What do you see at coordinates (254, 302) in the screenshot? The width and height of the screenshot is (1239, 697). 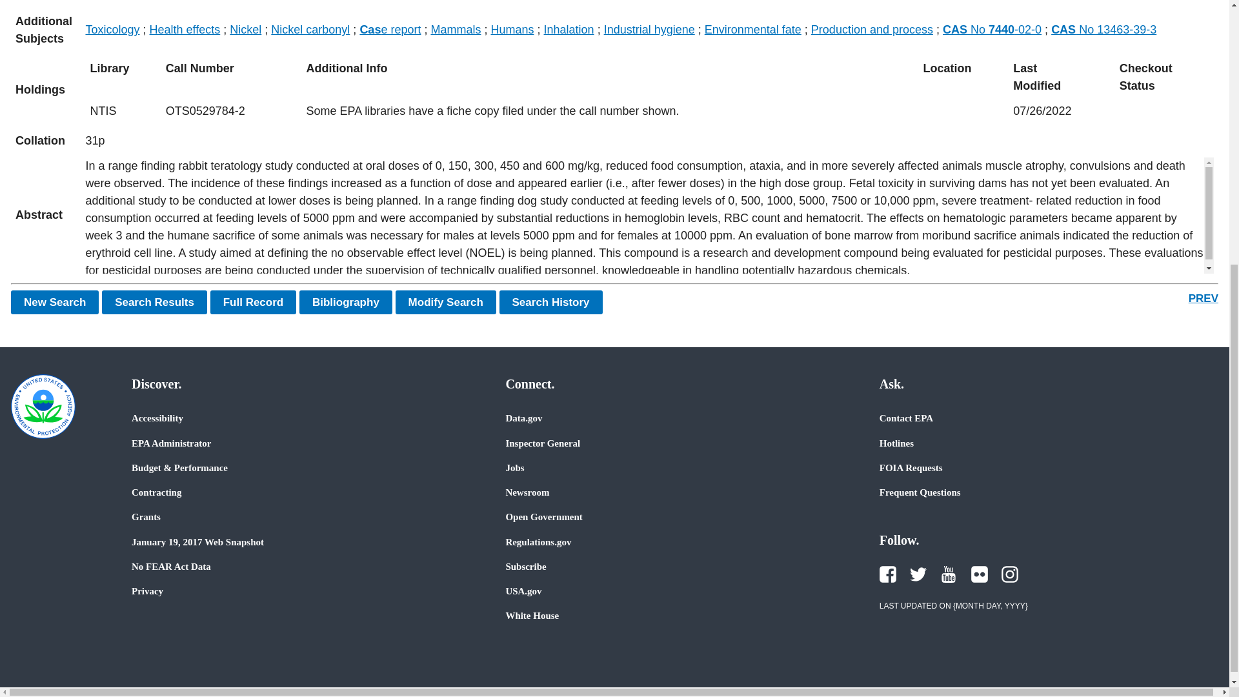 I see `Full Record` at bounding box center [254, 302].